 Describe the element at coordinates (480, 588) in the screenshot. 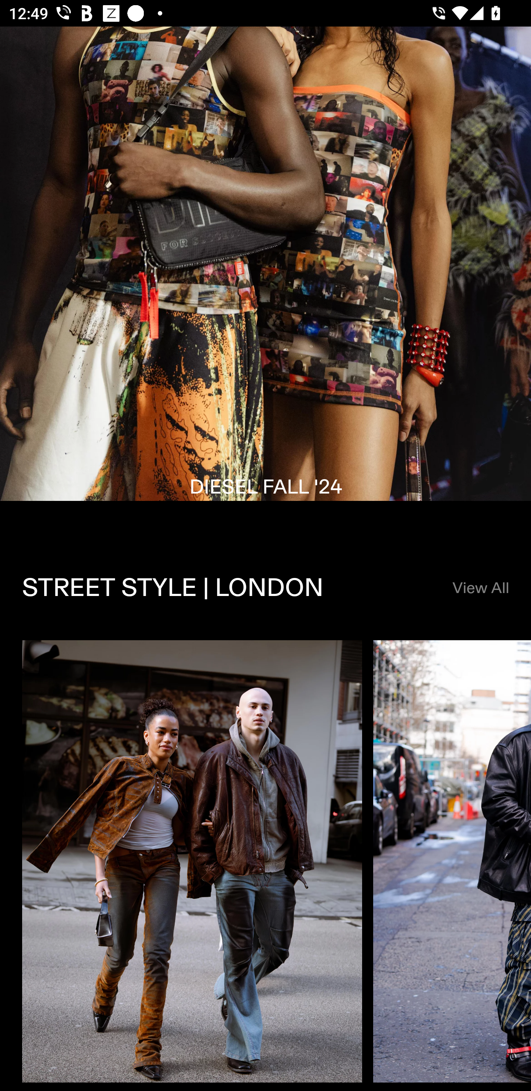

I see `View All` at that location.